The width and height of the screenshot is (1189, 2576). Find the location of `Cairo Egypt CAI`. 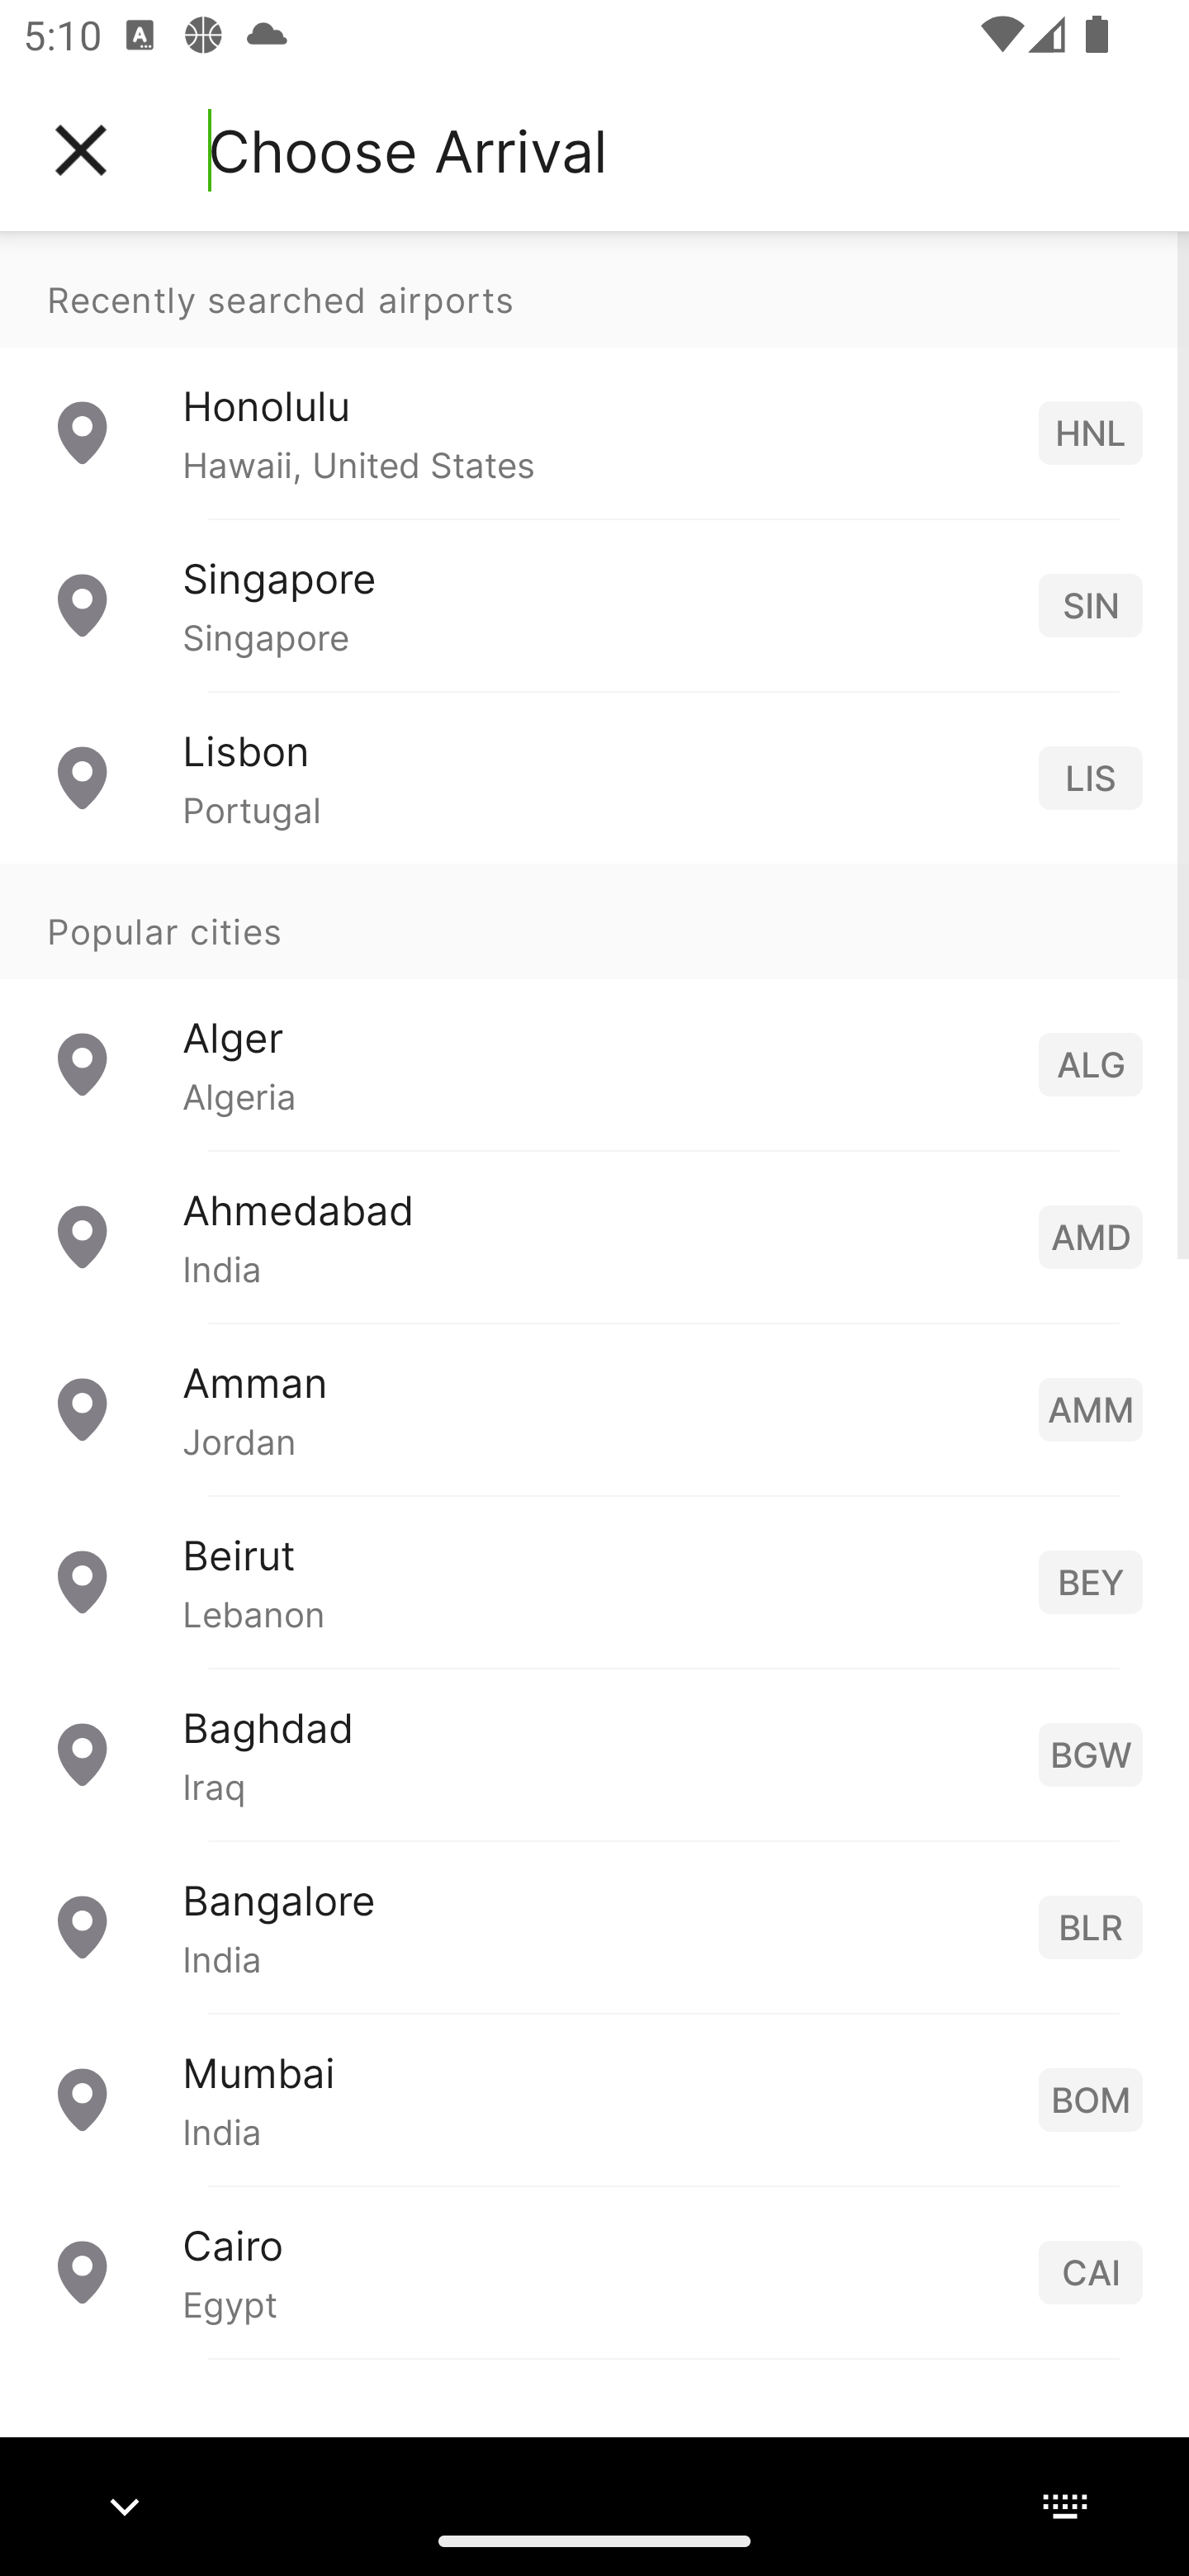

Cairo Egypt CAI is located at coordinates (594, 2271).